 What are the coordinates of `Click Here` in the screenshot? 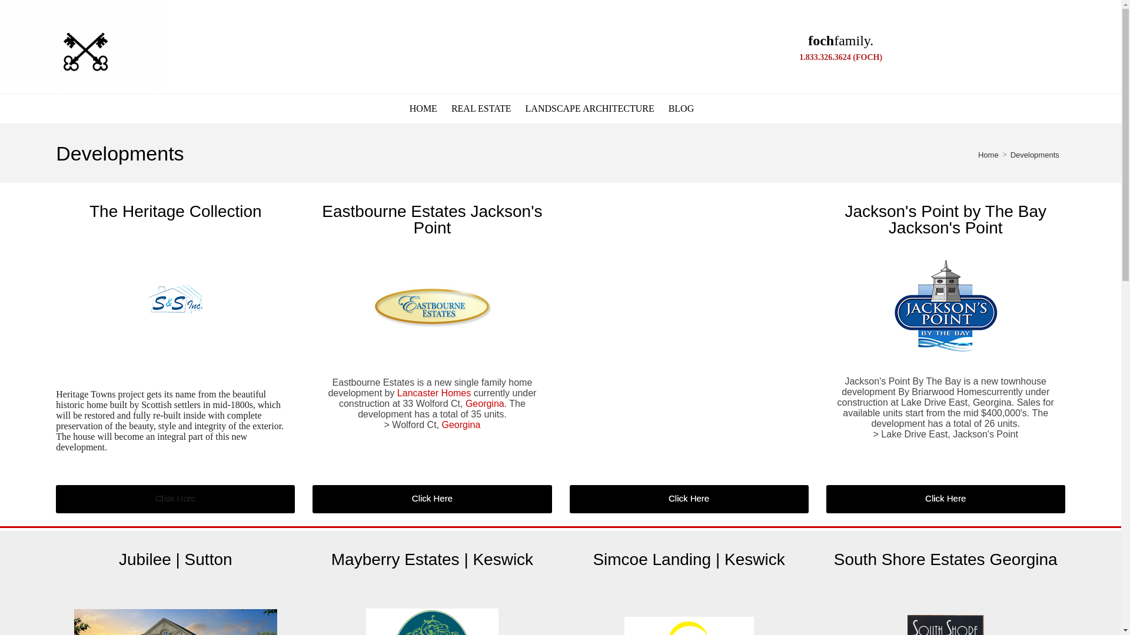 It's located at (945, 499).